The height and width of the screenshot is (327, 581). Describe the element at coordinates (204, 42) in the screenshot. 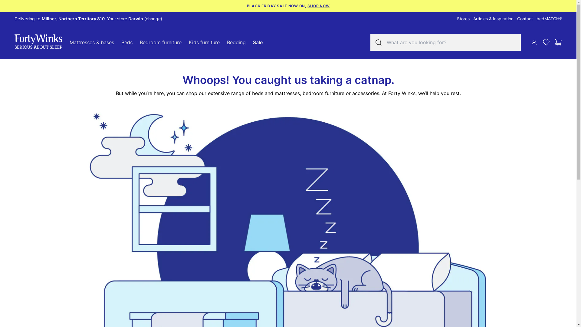

I see `Kids furniture` at that location.